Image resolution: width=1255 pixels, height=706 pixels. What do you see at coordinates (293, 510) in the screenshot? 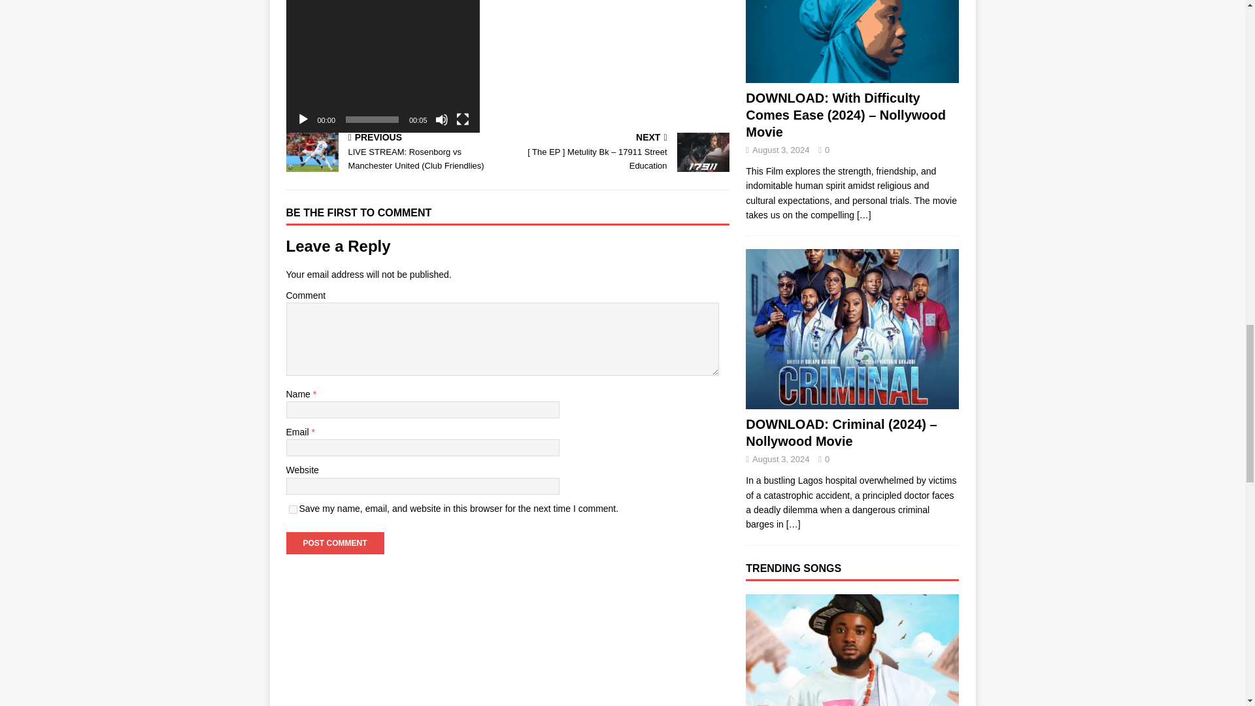
I see `yes` at bounding box center [293, 510].